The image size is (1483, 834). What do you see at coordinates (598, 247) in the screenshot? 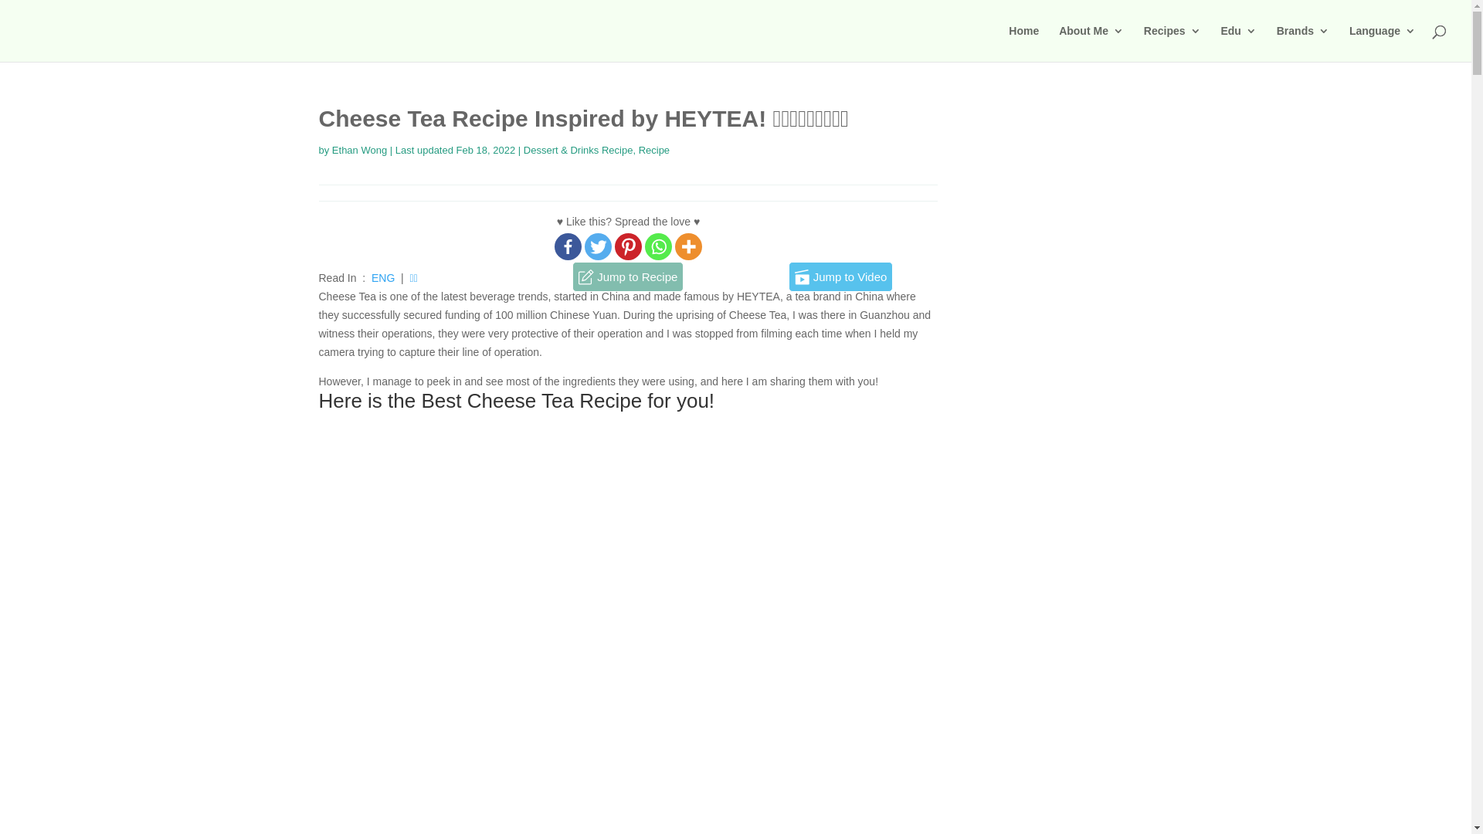
I see `Twitter` at bounding box center [598, 247].